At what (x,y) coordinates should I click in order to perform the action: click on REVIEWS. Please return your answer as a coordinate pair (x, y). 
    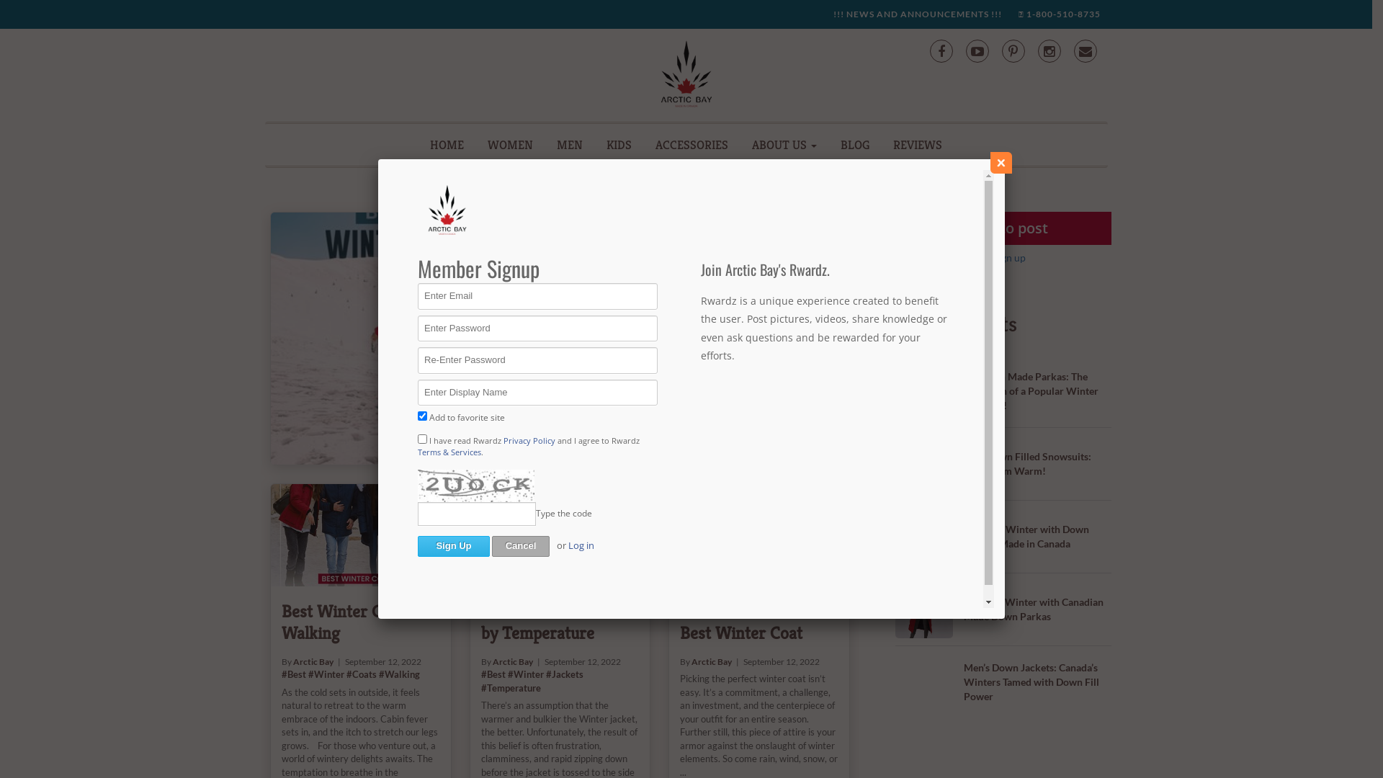
    Looking at the image, I should click on (918, 145).